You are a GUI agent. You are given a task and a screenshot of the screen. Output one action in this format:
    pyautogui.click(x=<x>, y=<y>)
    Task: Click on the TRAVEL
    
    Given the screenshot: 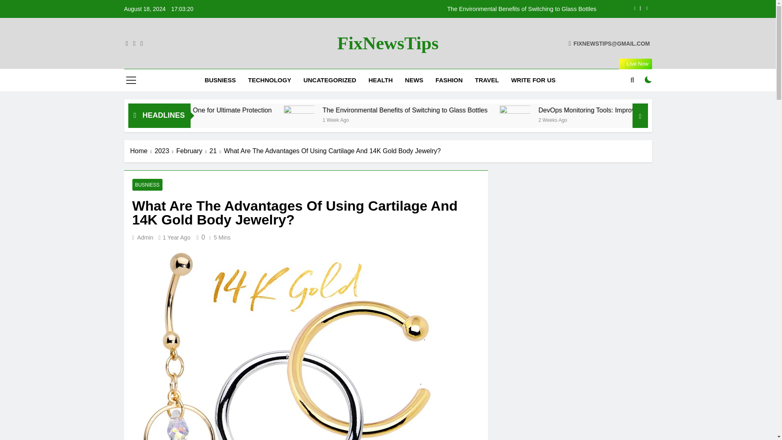 What is the action you would take?
    pyautogui.click(x=487, y=80)
    